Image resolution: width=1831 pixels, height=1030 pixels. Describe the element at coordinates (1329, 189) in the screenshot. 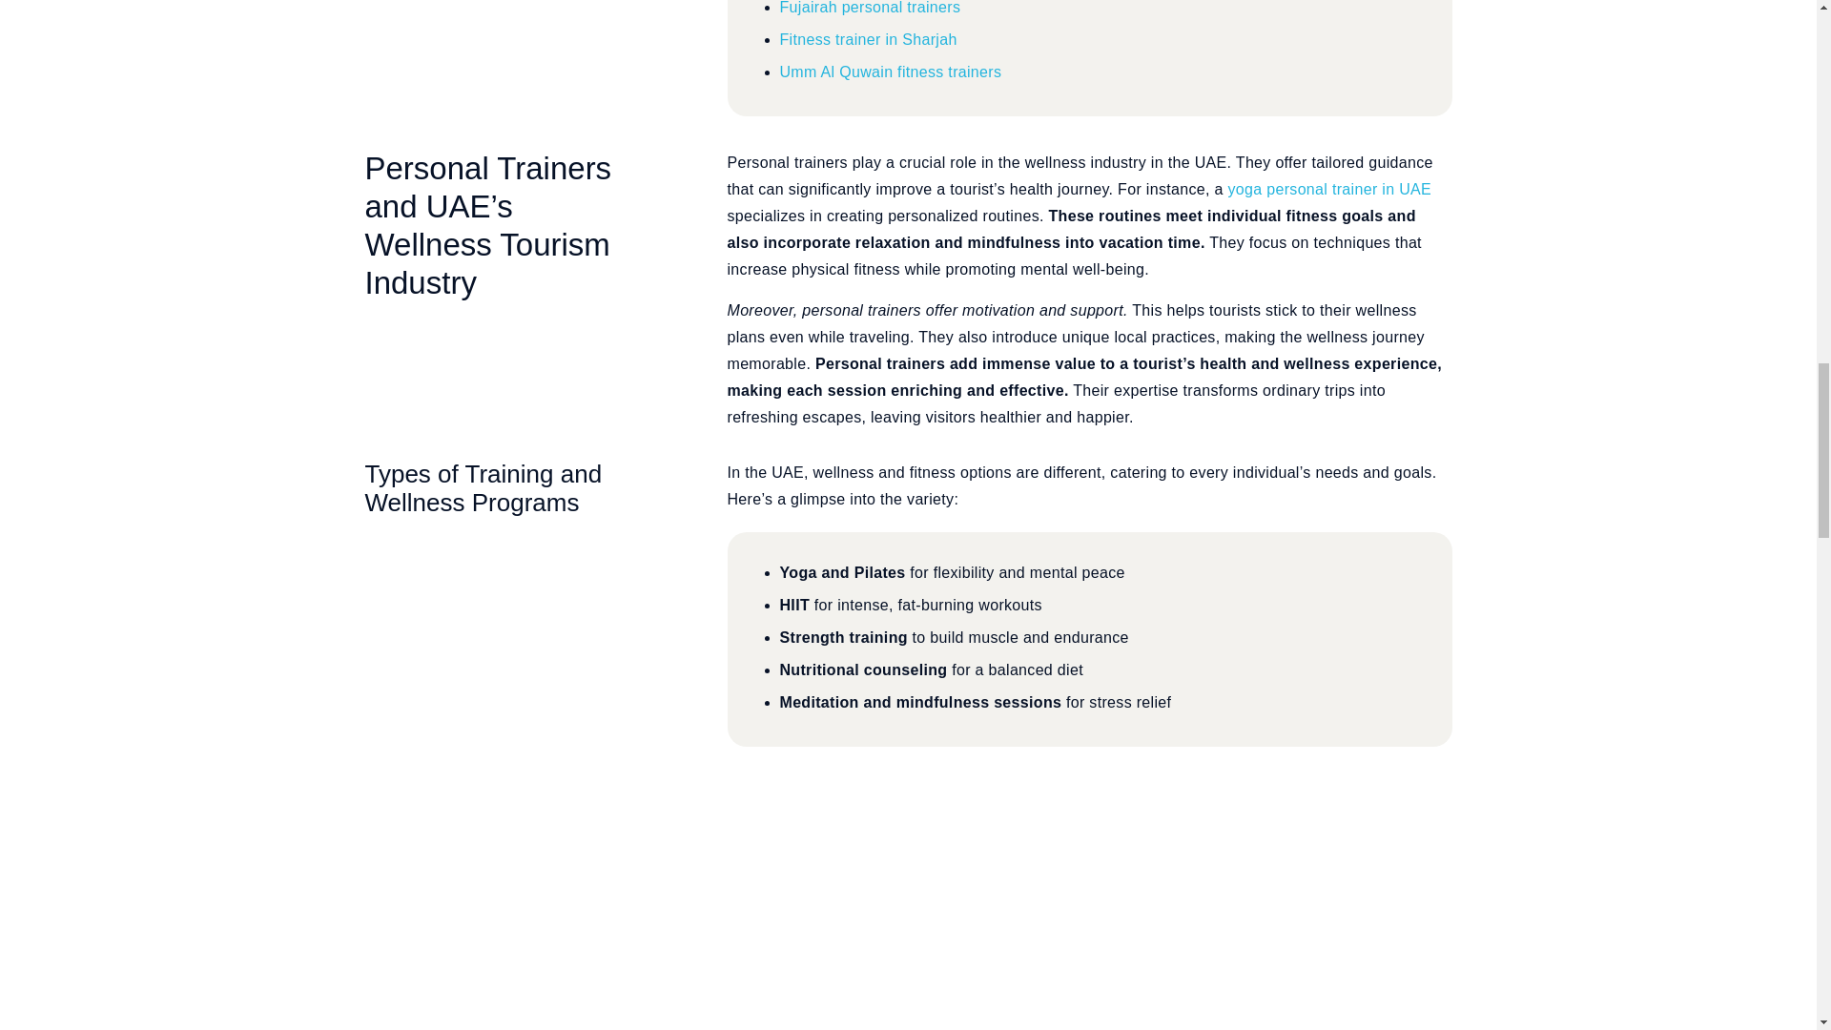

I see `yoga personal trainer in UAE` at that location.